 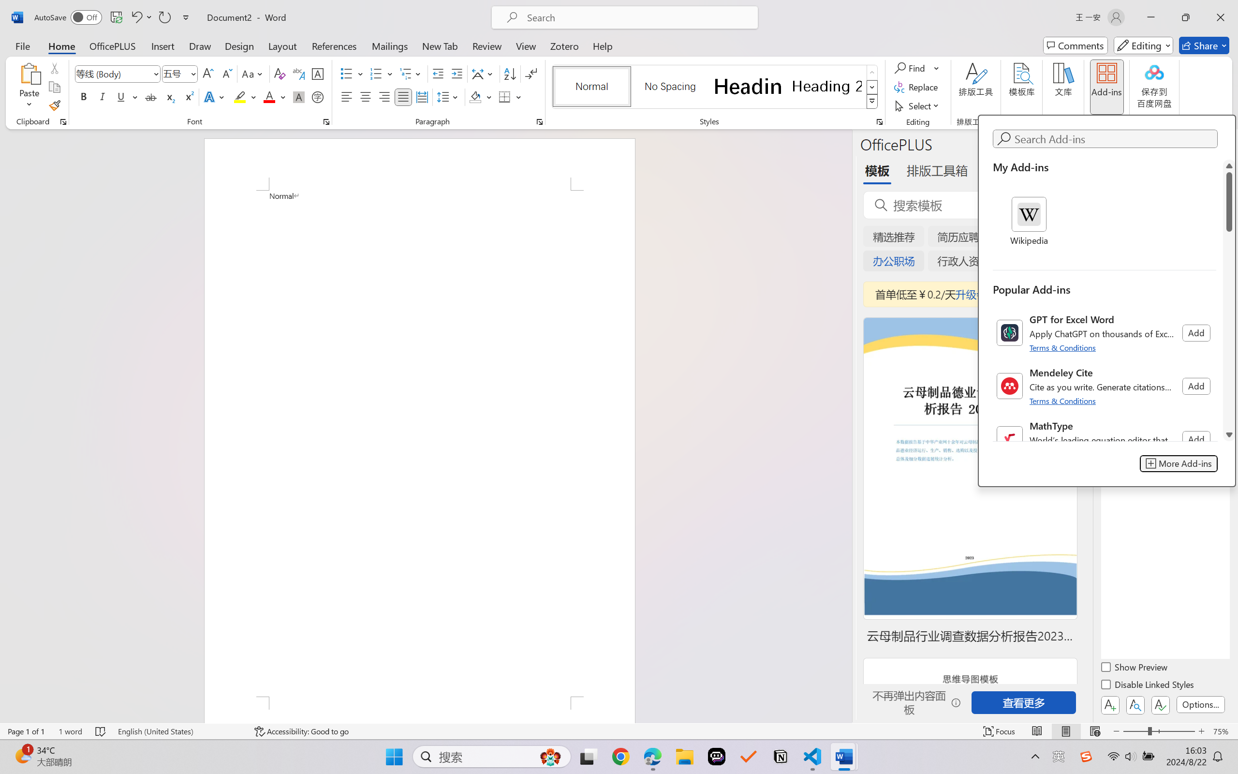 I want to click on Align Right, so click(x=385, y=97).